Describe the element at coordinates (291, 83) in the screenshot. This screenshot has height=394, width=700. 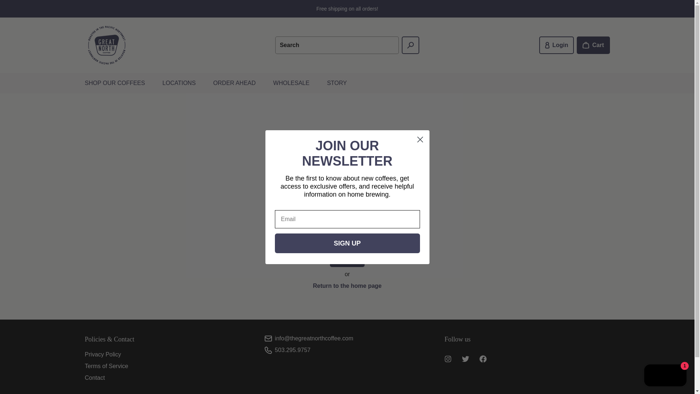
I see `WHOLESALE` at that location.